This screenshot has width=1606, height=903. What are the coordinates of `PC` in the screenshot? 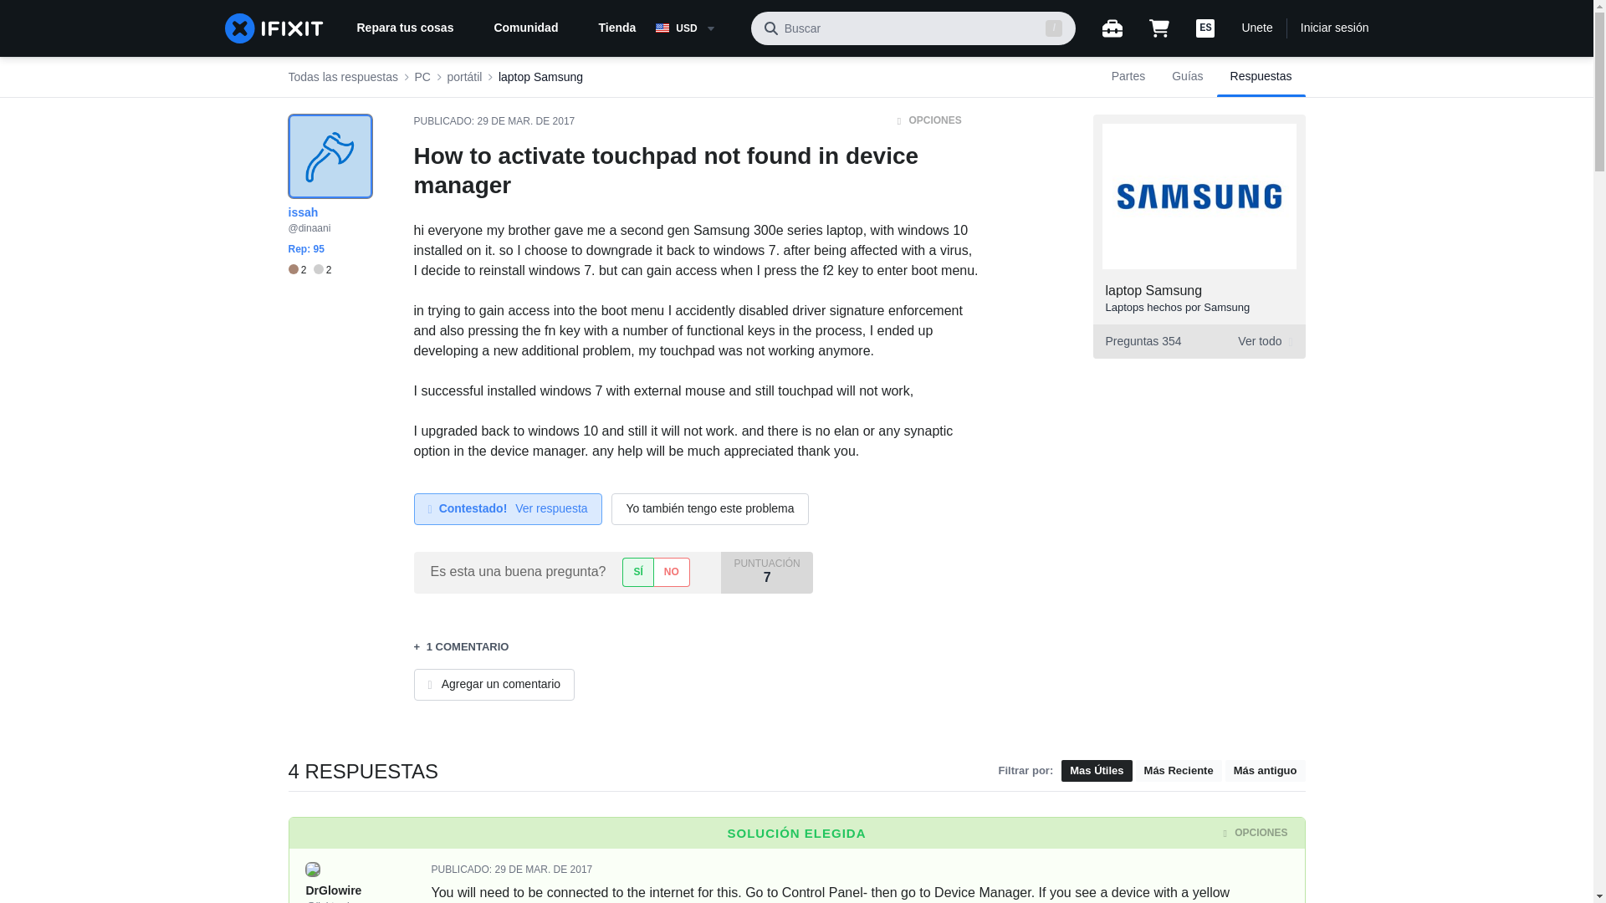 It's located at (1154, 291).